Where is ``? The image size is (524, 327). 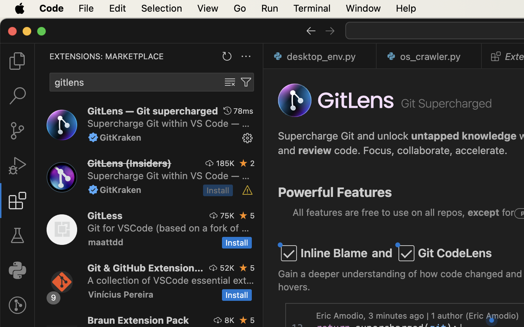
 is located at coordinates (243, 215).